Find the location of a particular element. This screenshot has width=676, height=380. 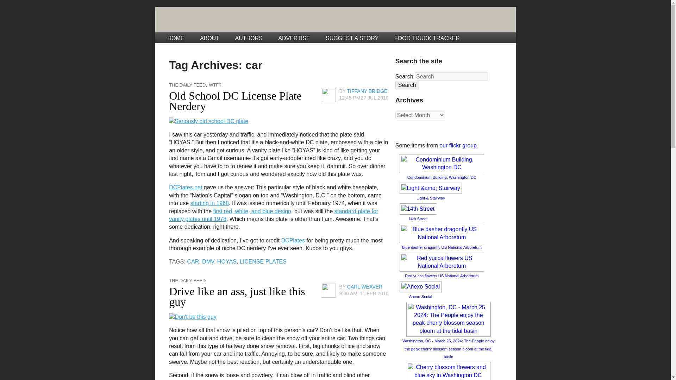

ADVERTISE is located at coordinates (294, 38).